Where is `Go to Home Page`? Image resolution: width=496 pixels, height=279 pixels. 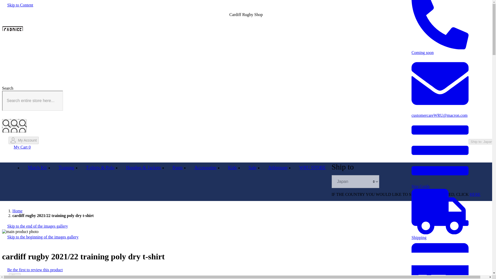
Go to Home Page is located at coordinates (17, 211).